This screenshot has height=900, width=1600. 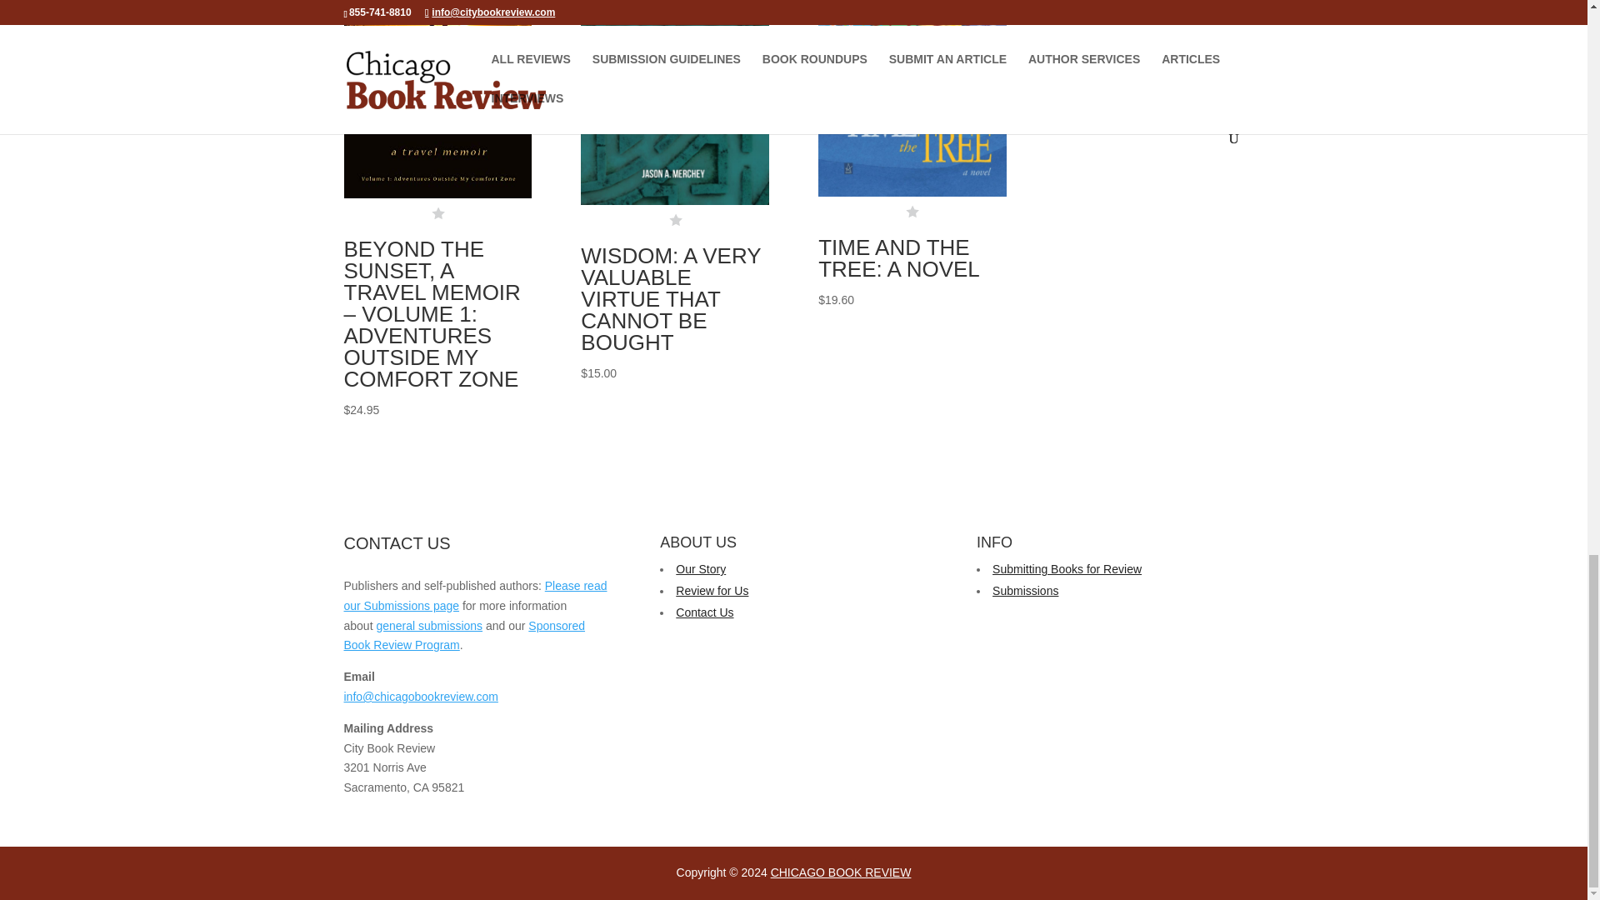 What do you see at coordinates (1067, 569) in the screenshot?
I see `Submitting Books for Review` at bounding box center [1067, 569].